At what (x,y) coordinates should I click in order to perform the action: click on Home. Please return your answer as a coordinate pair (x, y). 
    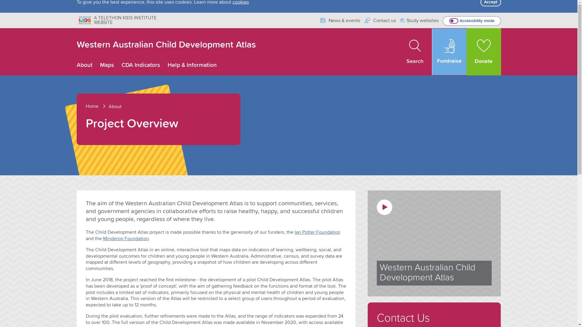
    Looking at the image, I should click on (96, 106).